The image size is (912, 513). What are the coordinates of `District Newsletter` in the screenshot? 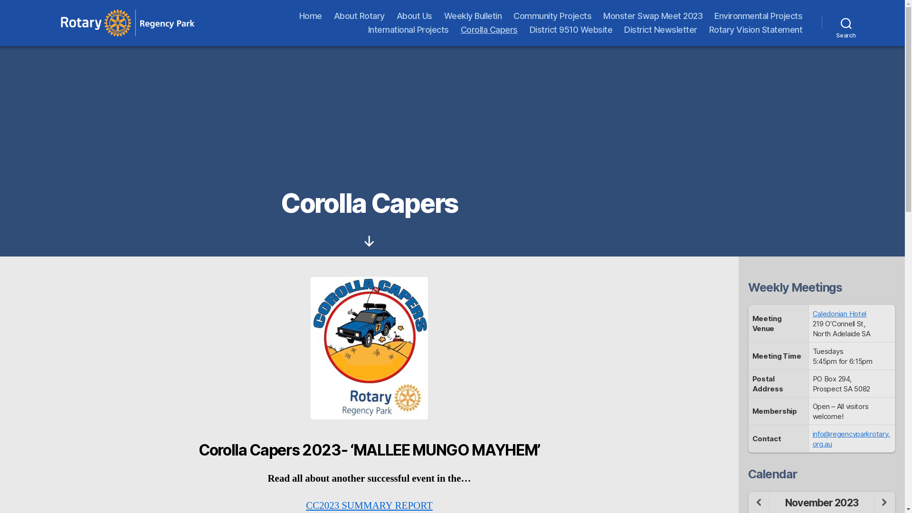 It's located at (661, 30).